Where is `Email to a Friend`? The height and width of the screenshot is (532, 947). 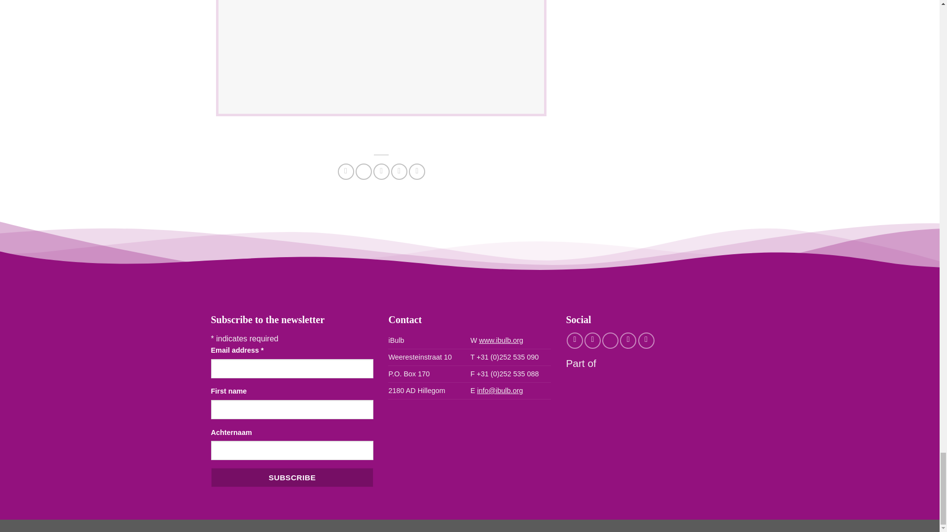
Email to a Friend is located at coordinates (381, 171).